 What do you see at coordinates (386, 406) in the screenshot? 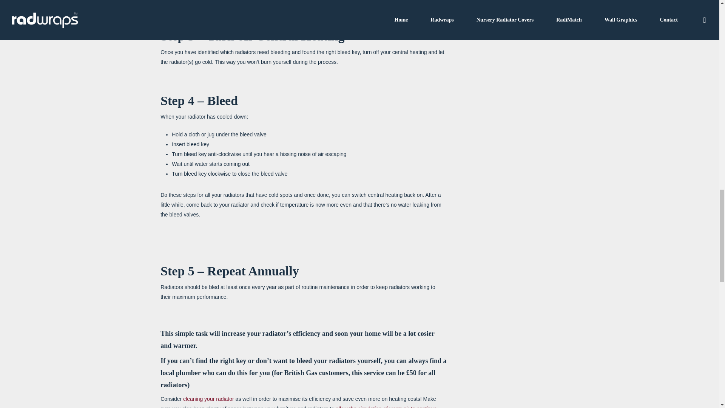
I see `allow the circulation of warm air to continue` at bounding box center [386, 406].